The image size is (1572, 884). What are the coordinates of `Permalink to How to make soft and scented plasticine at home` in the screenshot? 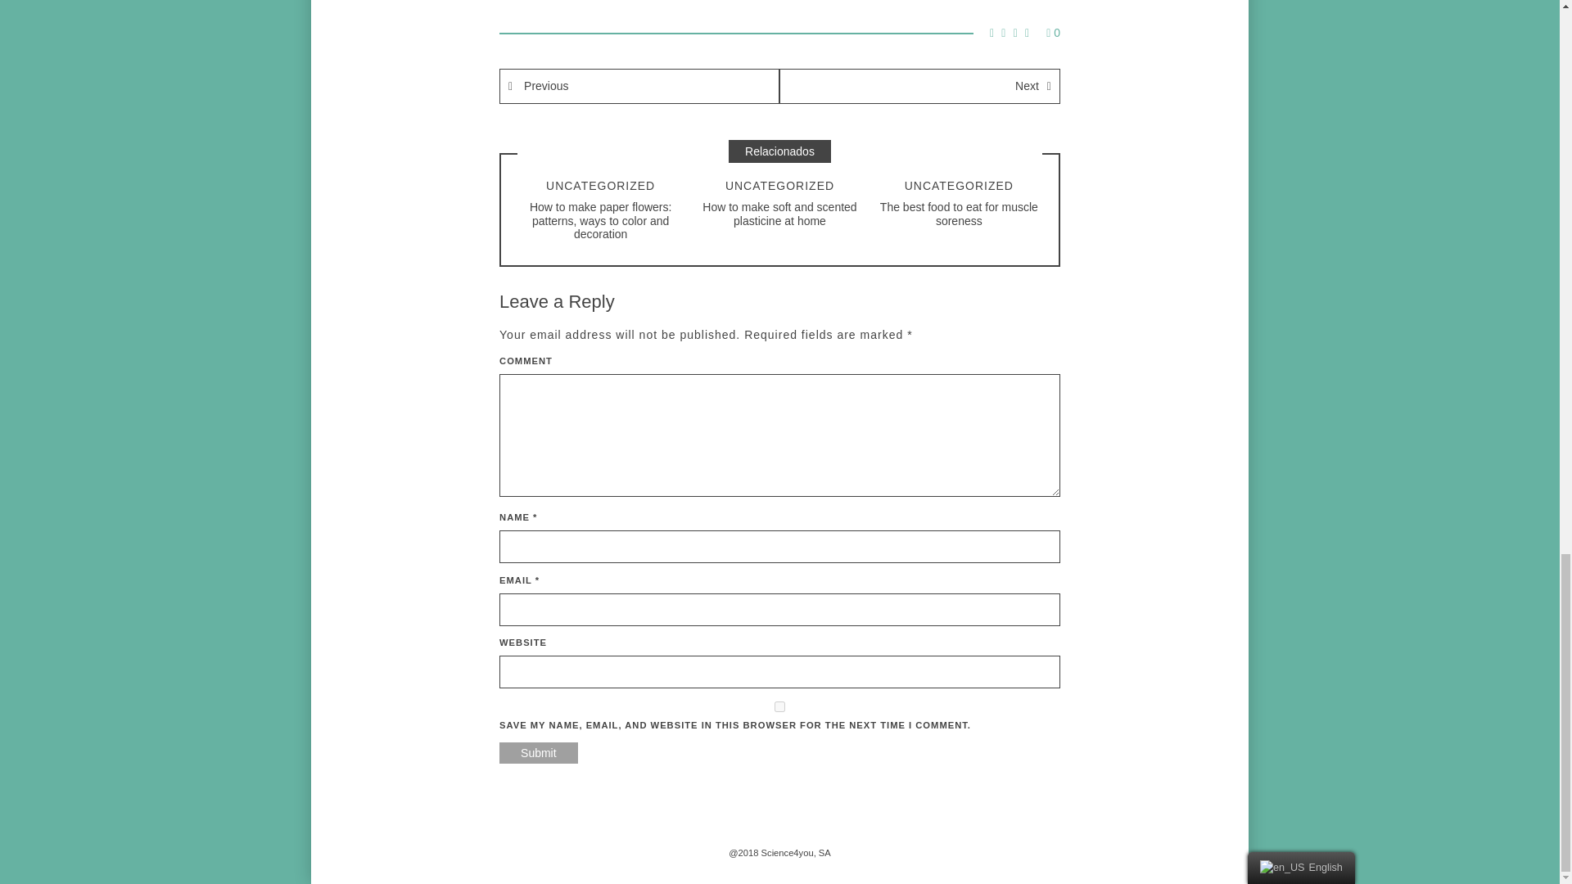 It's located at (779, 214).